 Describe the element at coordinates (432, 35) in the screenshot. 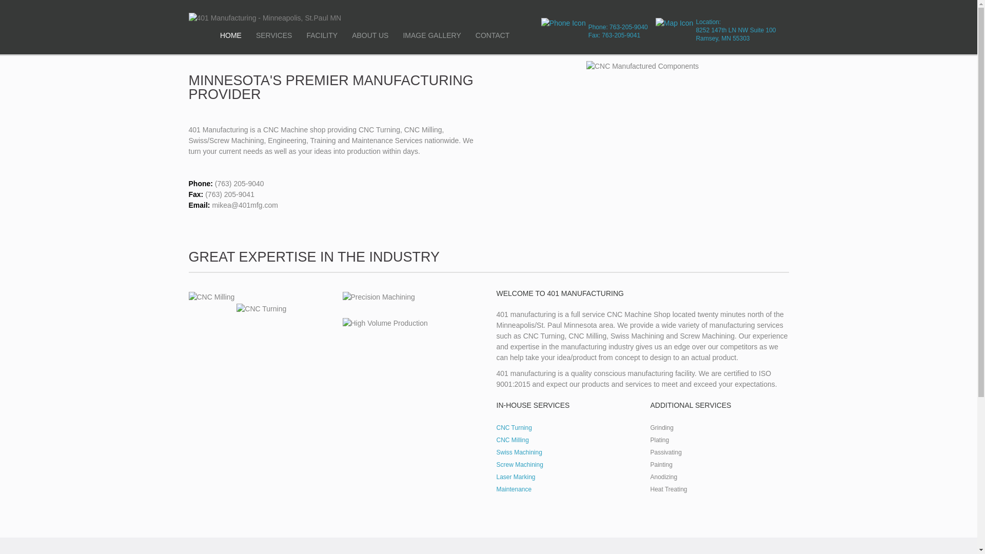

I see `IMAGE GALLERY` at that location.